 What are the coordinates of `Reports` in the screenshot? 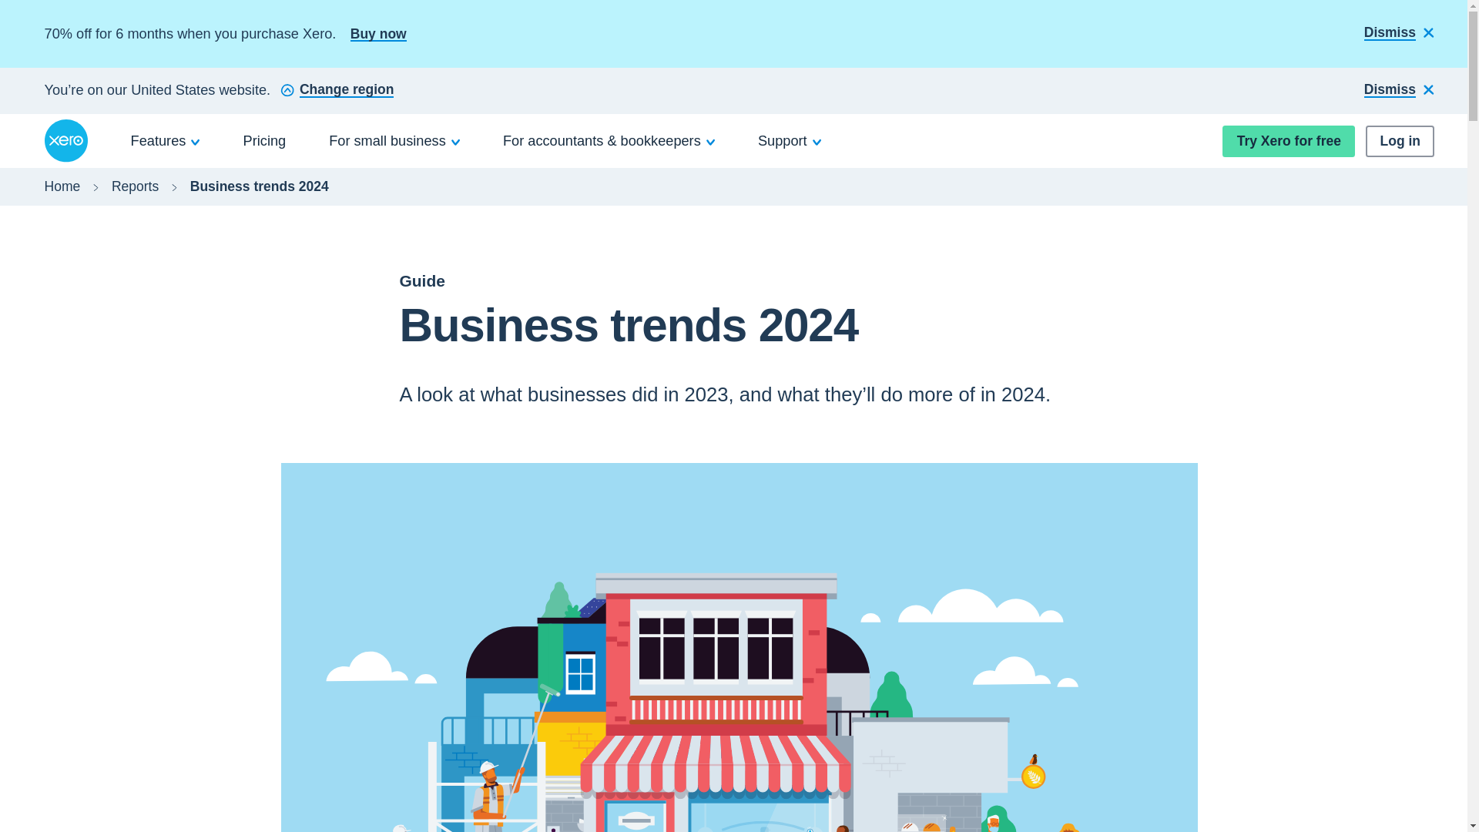 It's located at (135, 186).